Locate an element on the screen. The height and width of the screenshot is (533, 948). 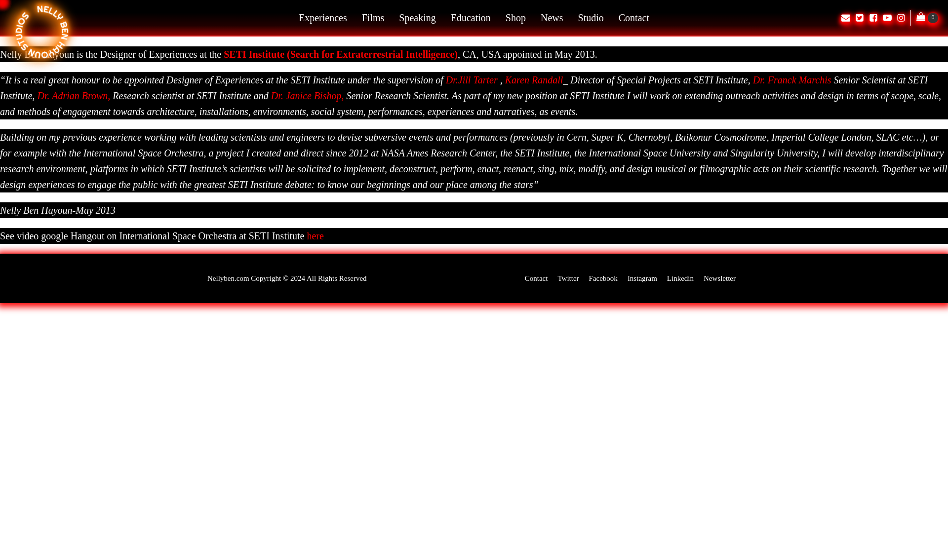
Experiences is located at coordinates (323, 18).